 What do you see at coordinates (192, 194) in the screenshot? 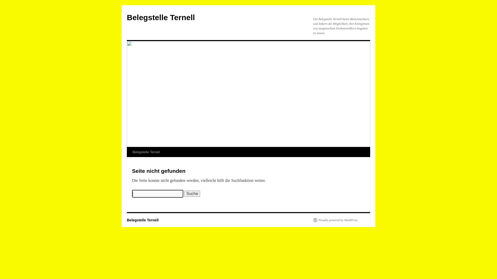
I see `Suche` at bounding box center [192, 194].